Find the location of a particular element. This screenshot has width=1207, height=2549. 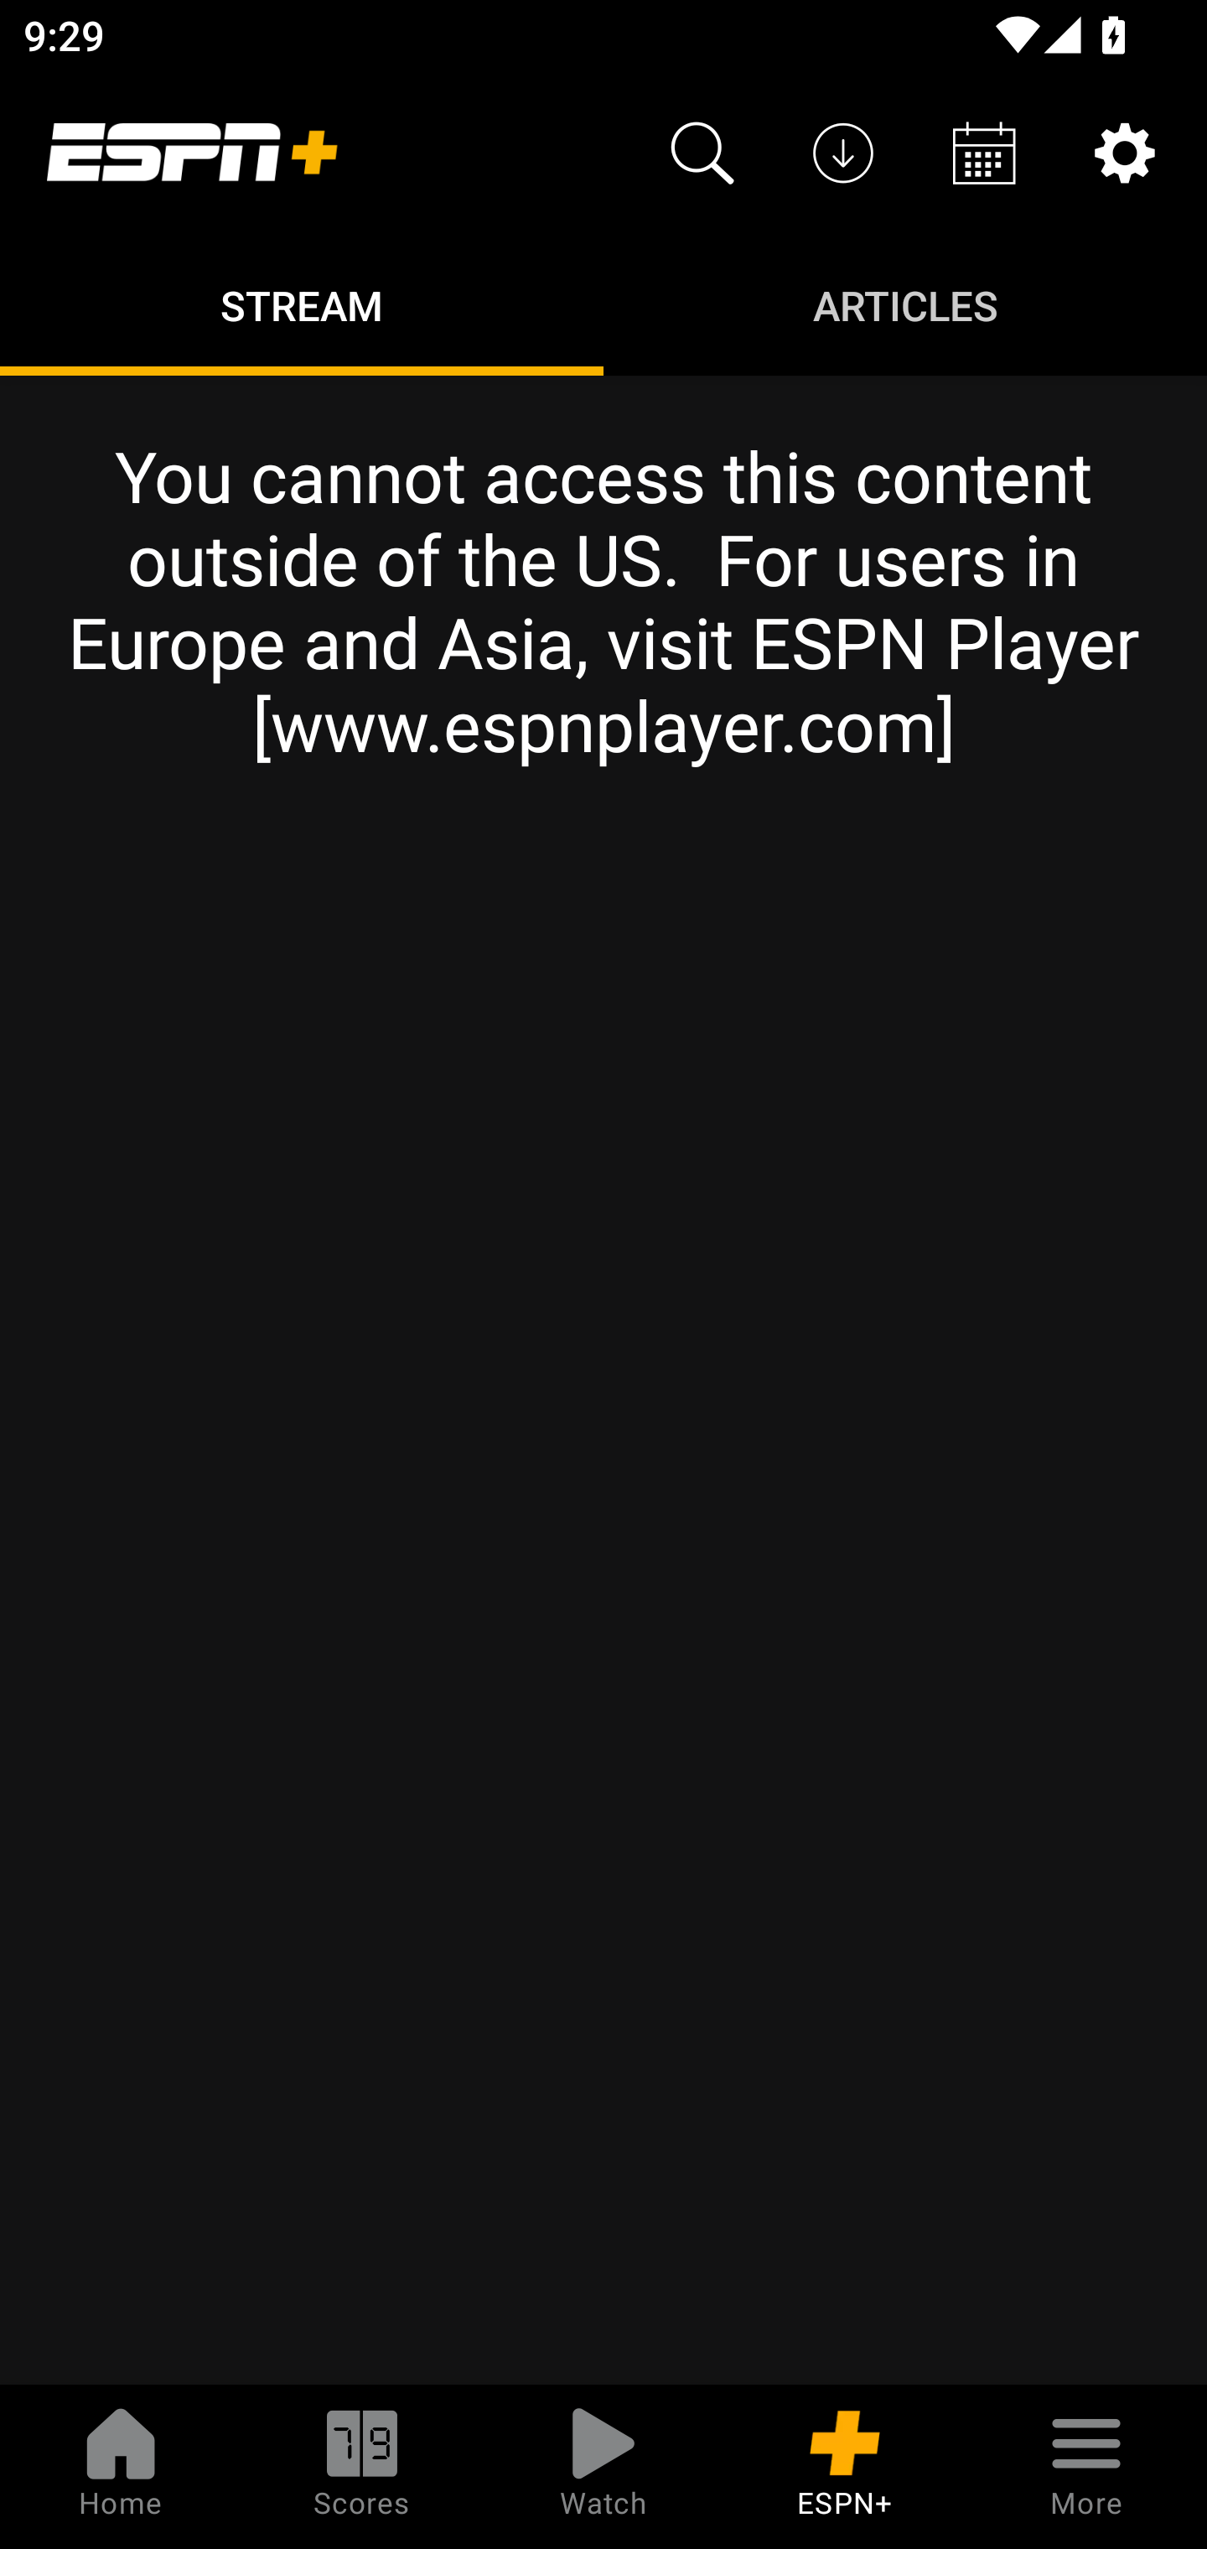

Downloads is located at coordinates (843, 153).